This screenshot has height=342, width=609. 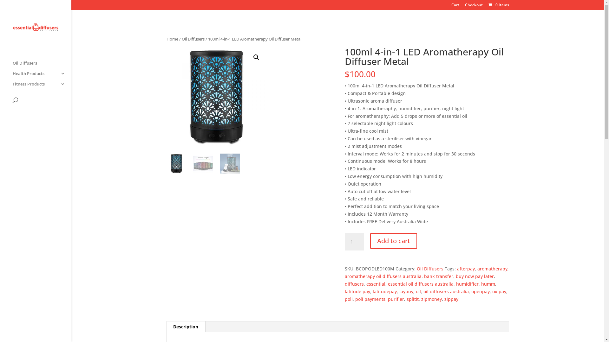 What do you see at coordinates (42, 66) in the screenshot?
I see `Oil Diffusers` at bounding box center [42, 66].